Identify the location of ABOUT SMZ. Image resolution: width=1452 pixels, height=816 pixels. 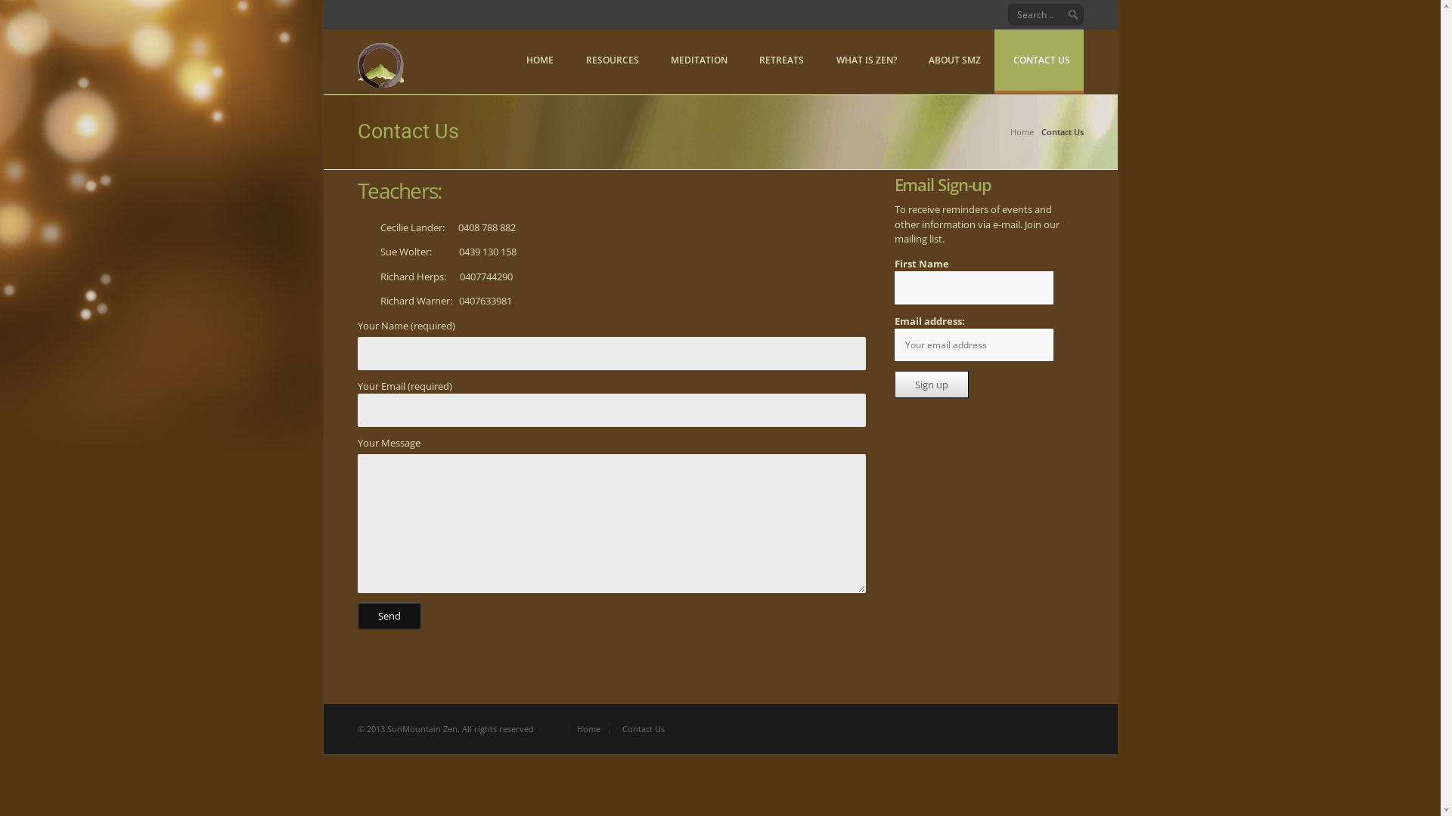
(953, 61).